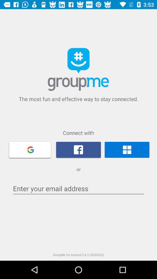  Describe the element at coordinates (78, 150) in the screenshot. I see `turn off item above the or icon` at that location.